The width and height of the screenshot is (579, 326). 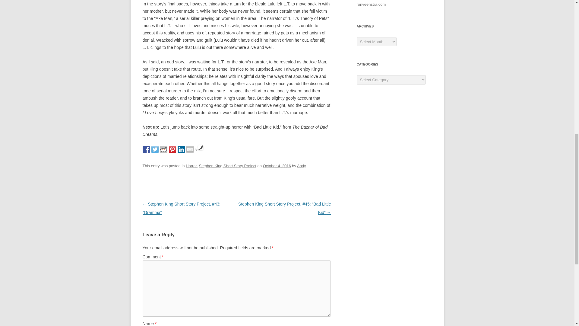 I want to click on Andy, so click(x=301, y=166).